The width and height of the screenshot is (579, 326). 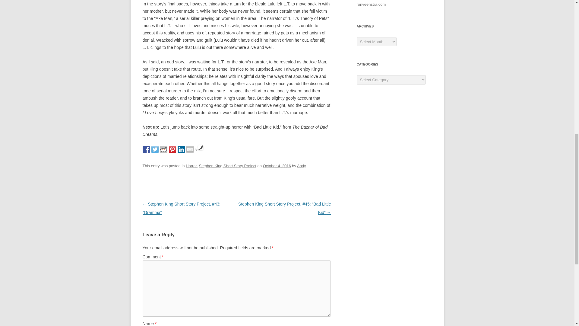 I want to click on Andy, so click(x=301, y=166).